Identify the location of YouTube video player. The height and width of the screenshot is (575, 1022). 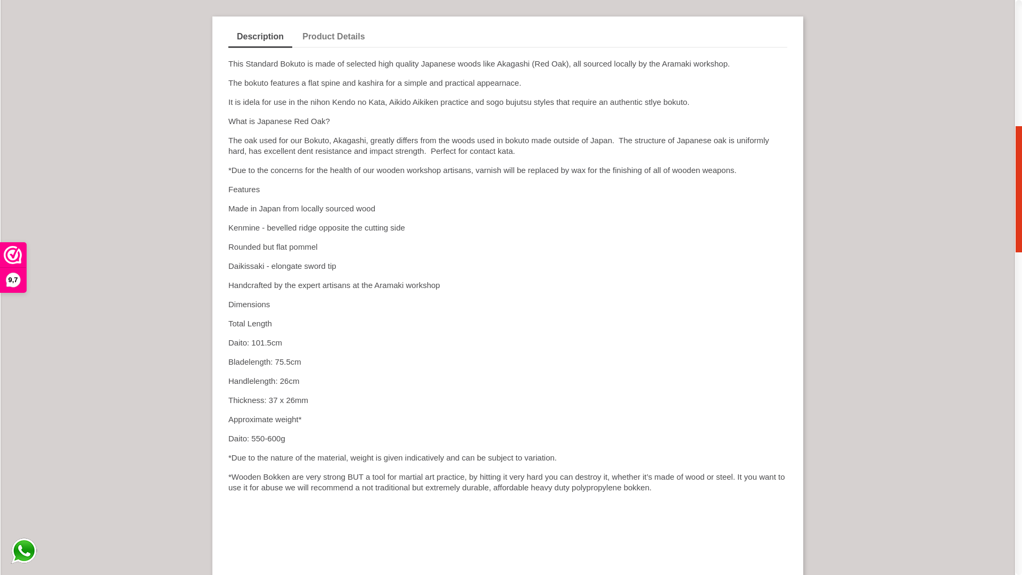
(377, 538).